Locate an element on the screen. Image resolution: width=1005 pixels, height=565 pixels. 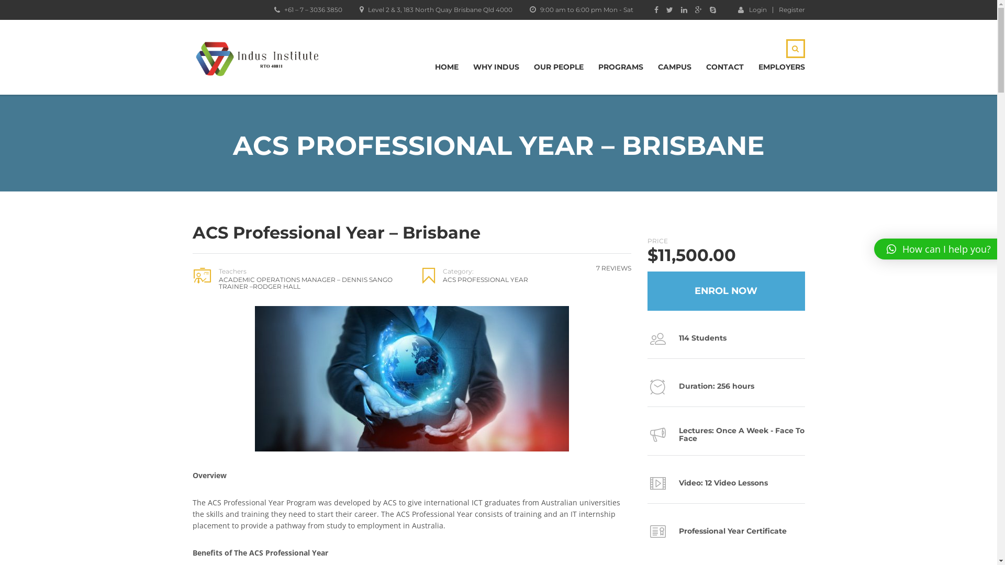
PRIVACY POLICY is located at coordinates (695, 543).